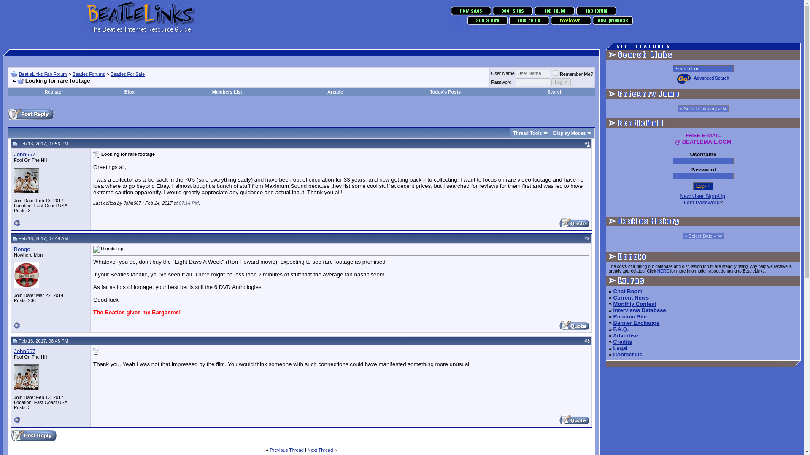 Image resolution: width=810 pixels, height=455 pixels. Describe the element at coordinates (15, 144) in the screenshot. I see `Old` at that location.